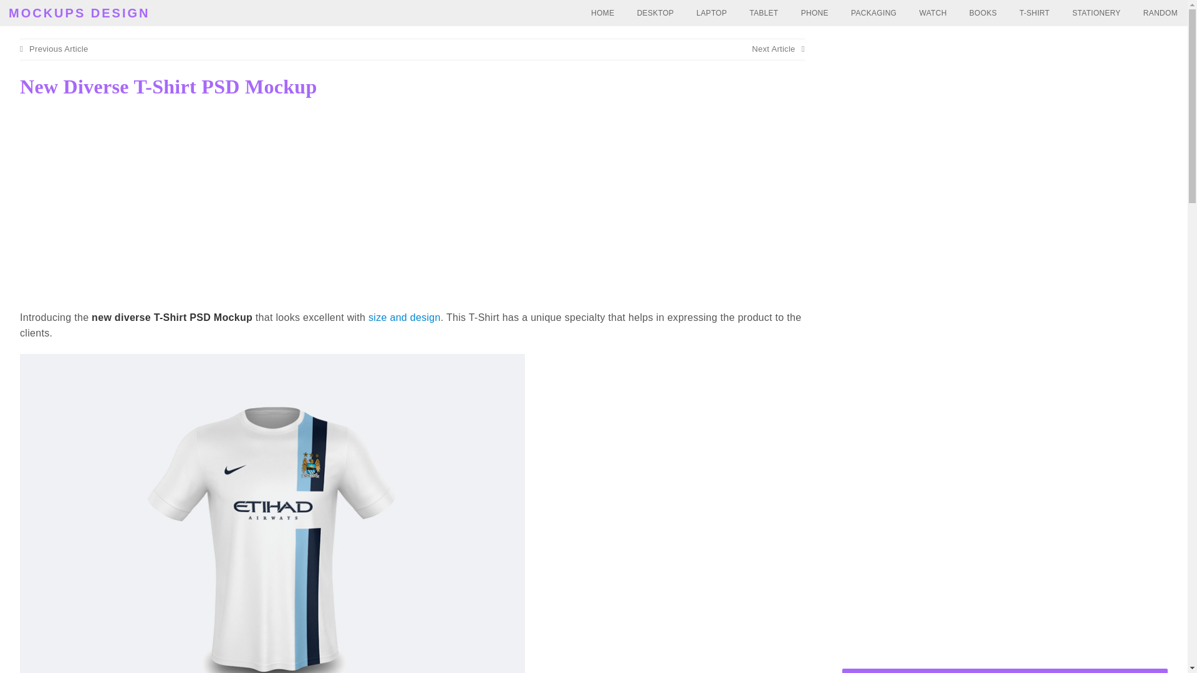 This screenshot has height=673, width=1197. Describe the element at coordinates (933, 13) in the screenshot. I see `WATCH` at that location.